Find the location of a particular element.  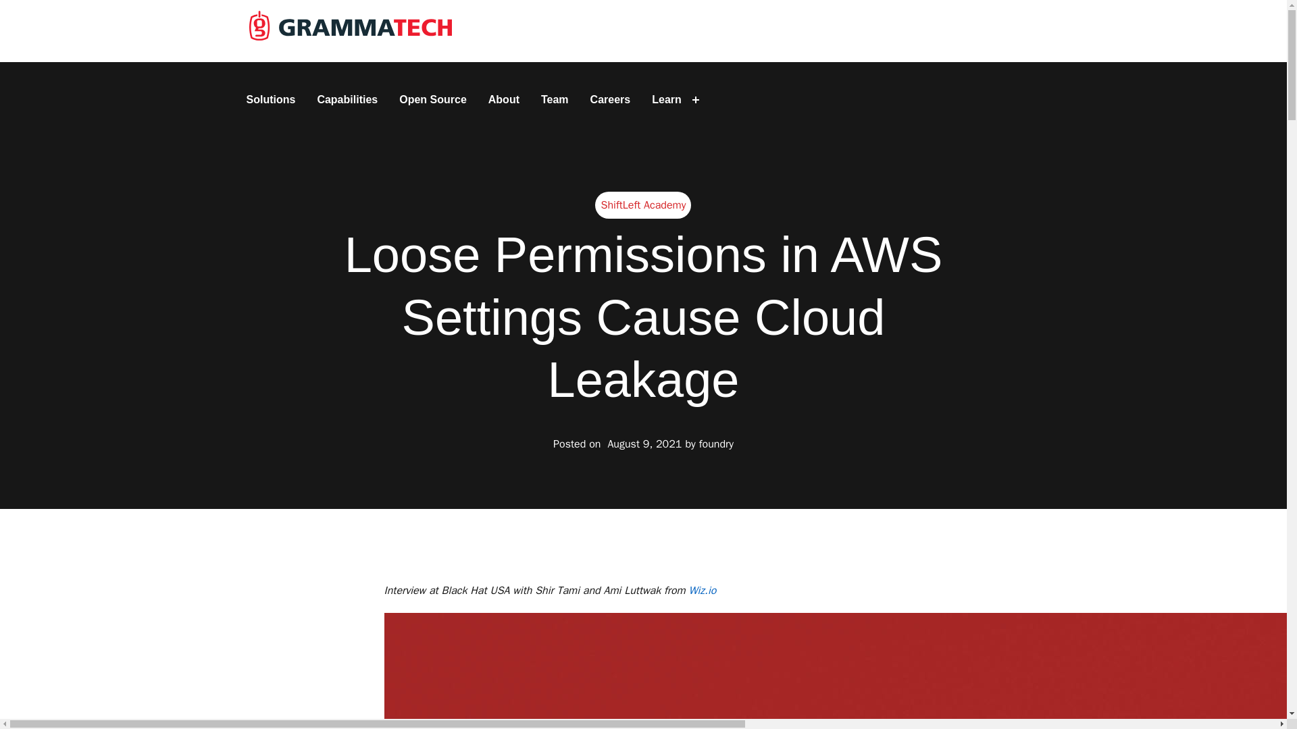

Wiz.io is located at coordinates (702, 590).